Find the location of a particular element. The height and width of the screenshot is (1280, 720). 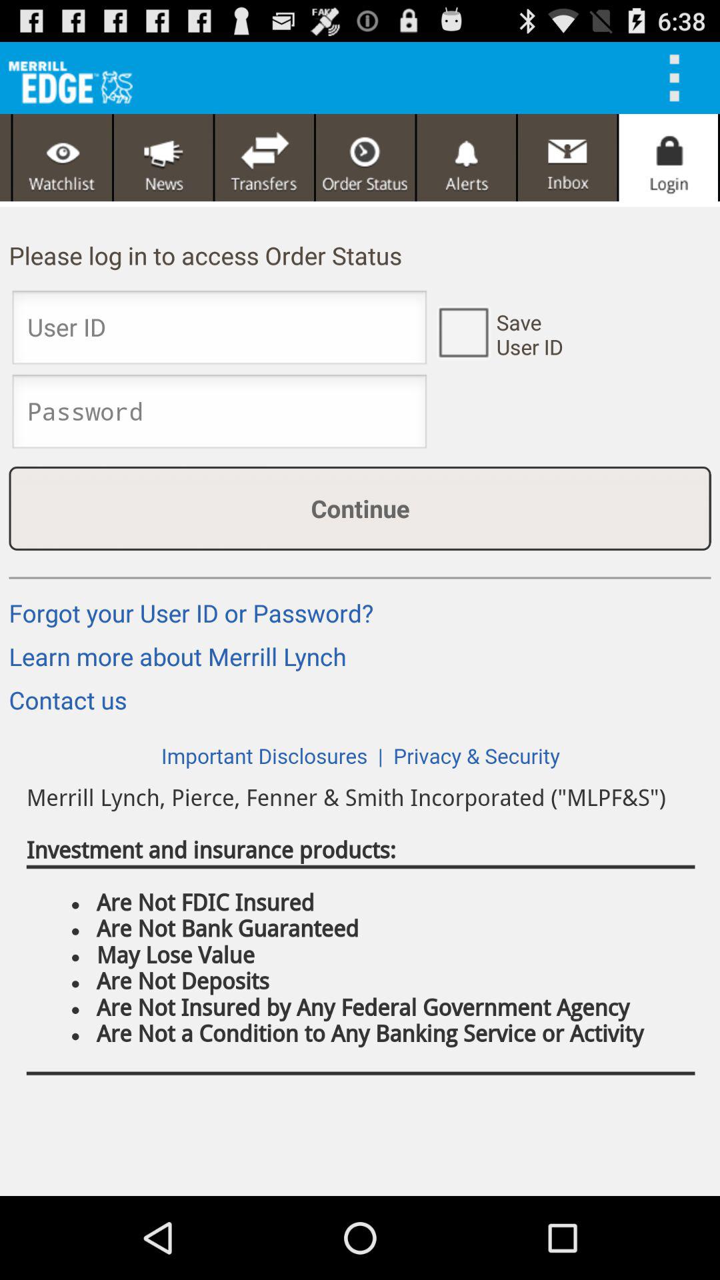

using the file is located at coordinates (679, 78).